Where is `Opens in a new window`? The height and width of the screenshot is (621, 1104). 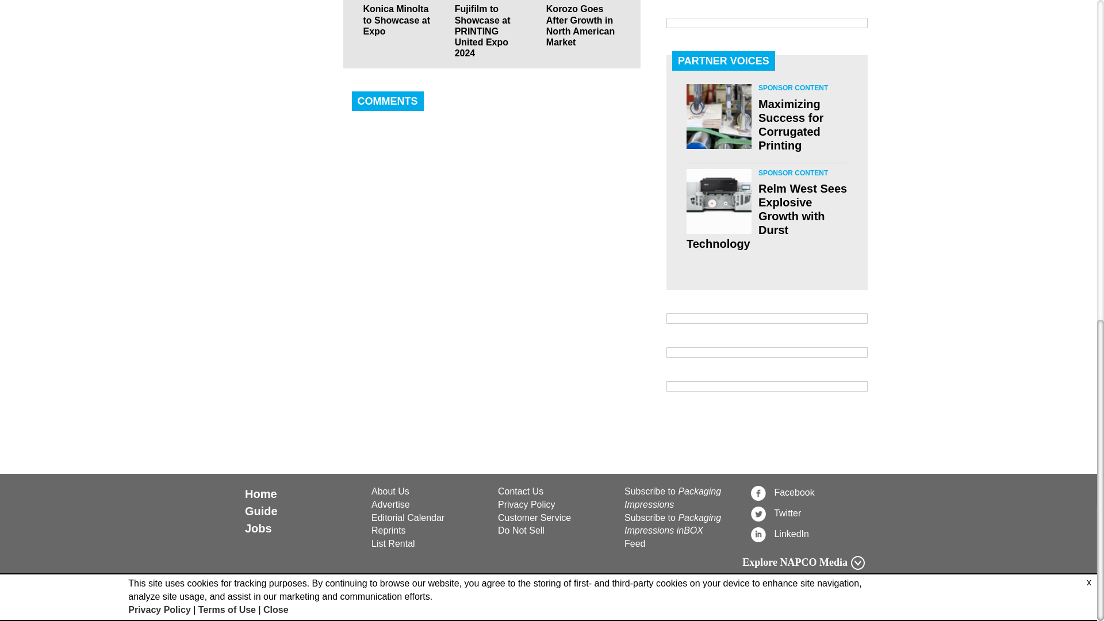
Opens in a new window is located at coordinates (807, 513).